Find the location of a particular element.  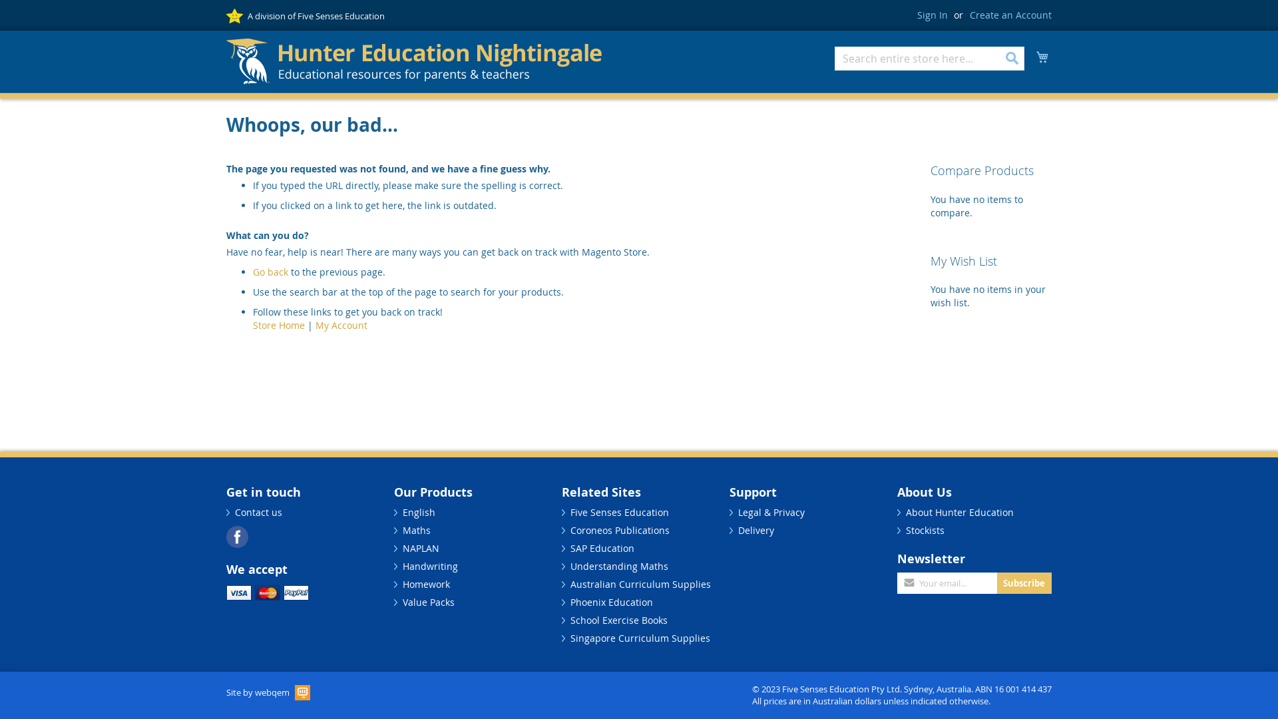

Sign In is located at coordinates (933, 15).